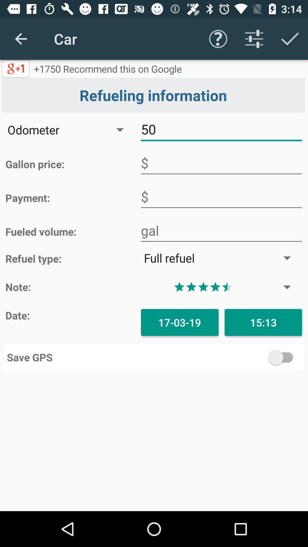 This screenshot has width=308, height=547. Describe the element at coordinates (21, 39) in the screenshot. I see `launch item to the left of car` at that location.